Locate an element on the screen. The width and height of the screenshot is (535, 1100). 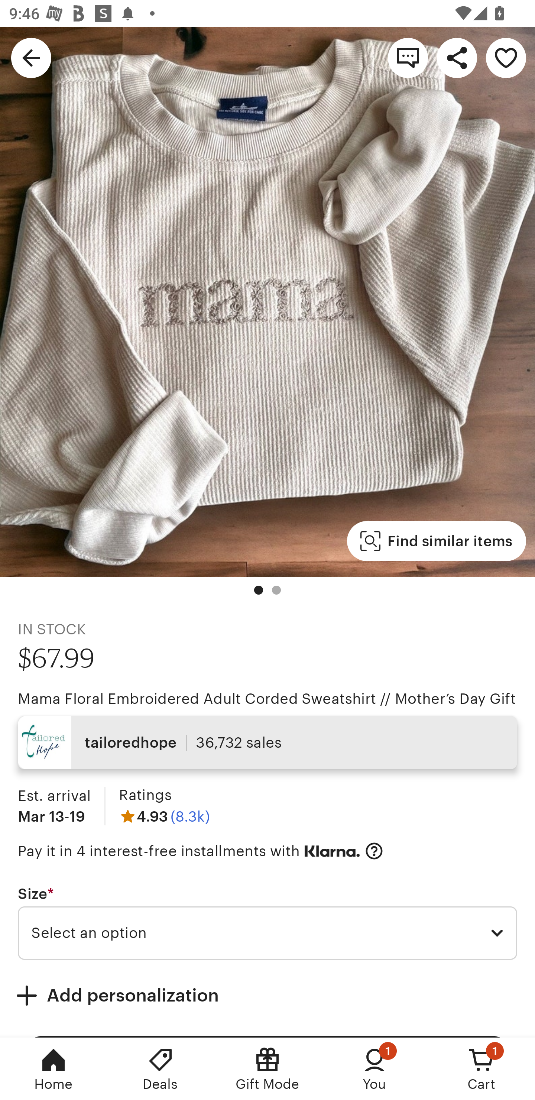
Add personalization Add personalization Required is located at coordinates (267, 995).